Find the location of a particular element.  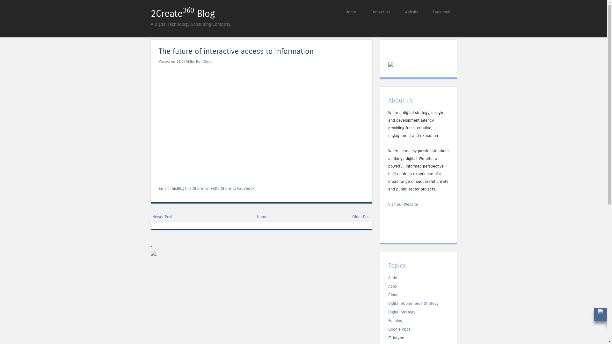

The future of interactive access to information is located at coordinates (236, 52).